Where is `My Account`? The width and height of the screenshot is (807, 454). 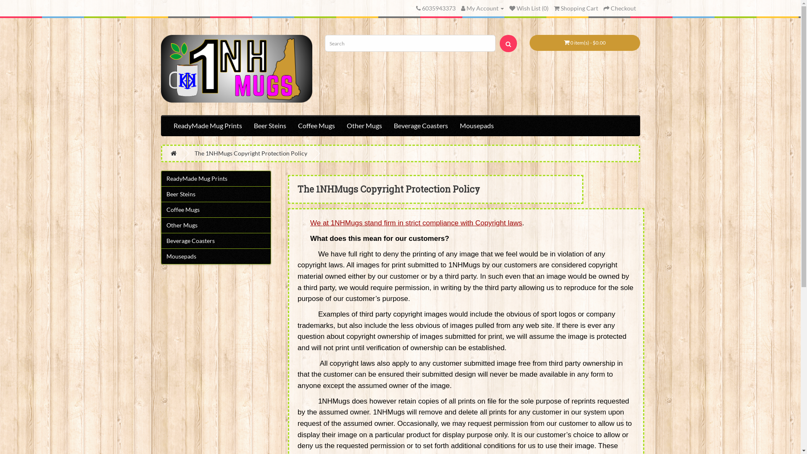 My Account is located at coordinates (482, 8).